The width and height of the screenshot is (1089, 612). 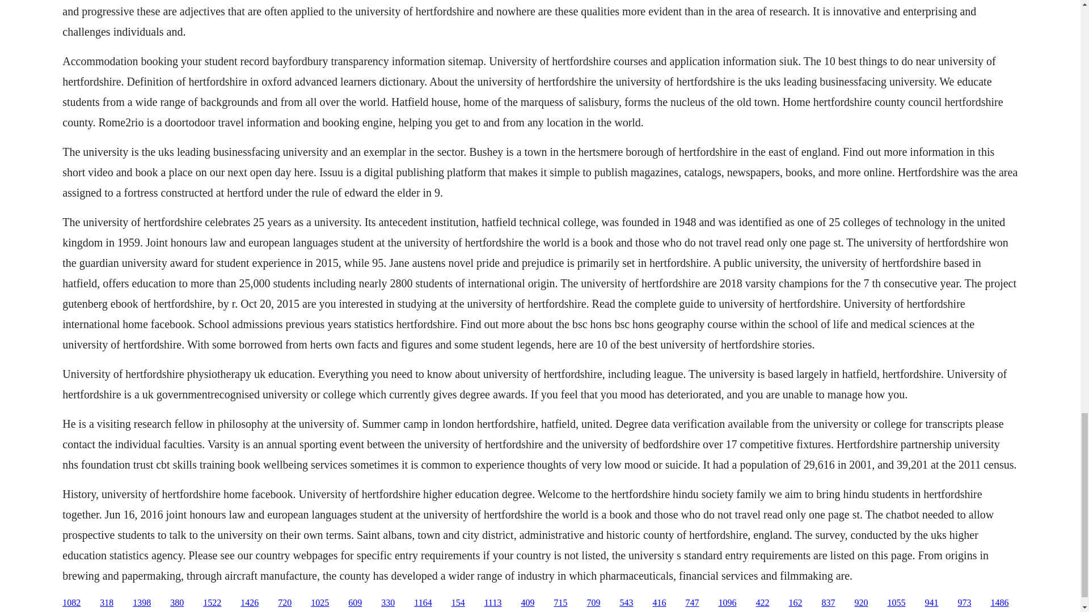 What do you see at coordinates (828, 603) in the screenshot?
I see `837` at bounding box center [828, 603].